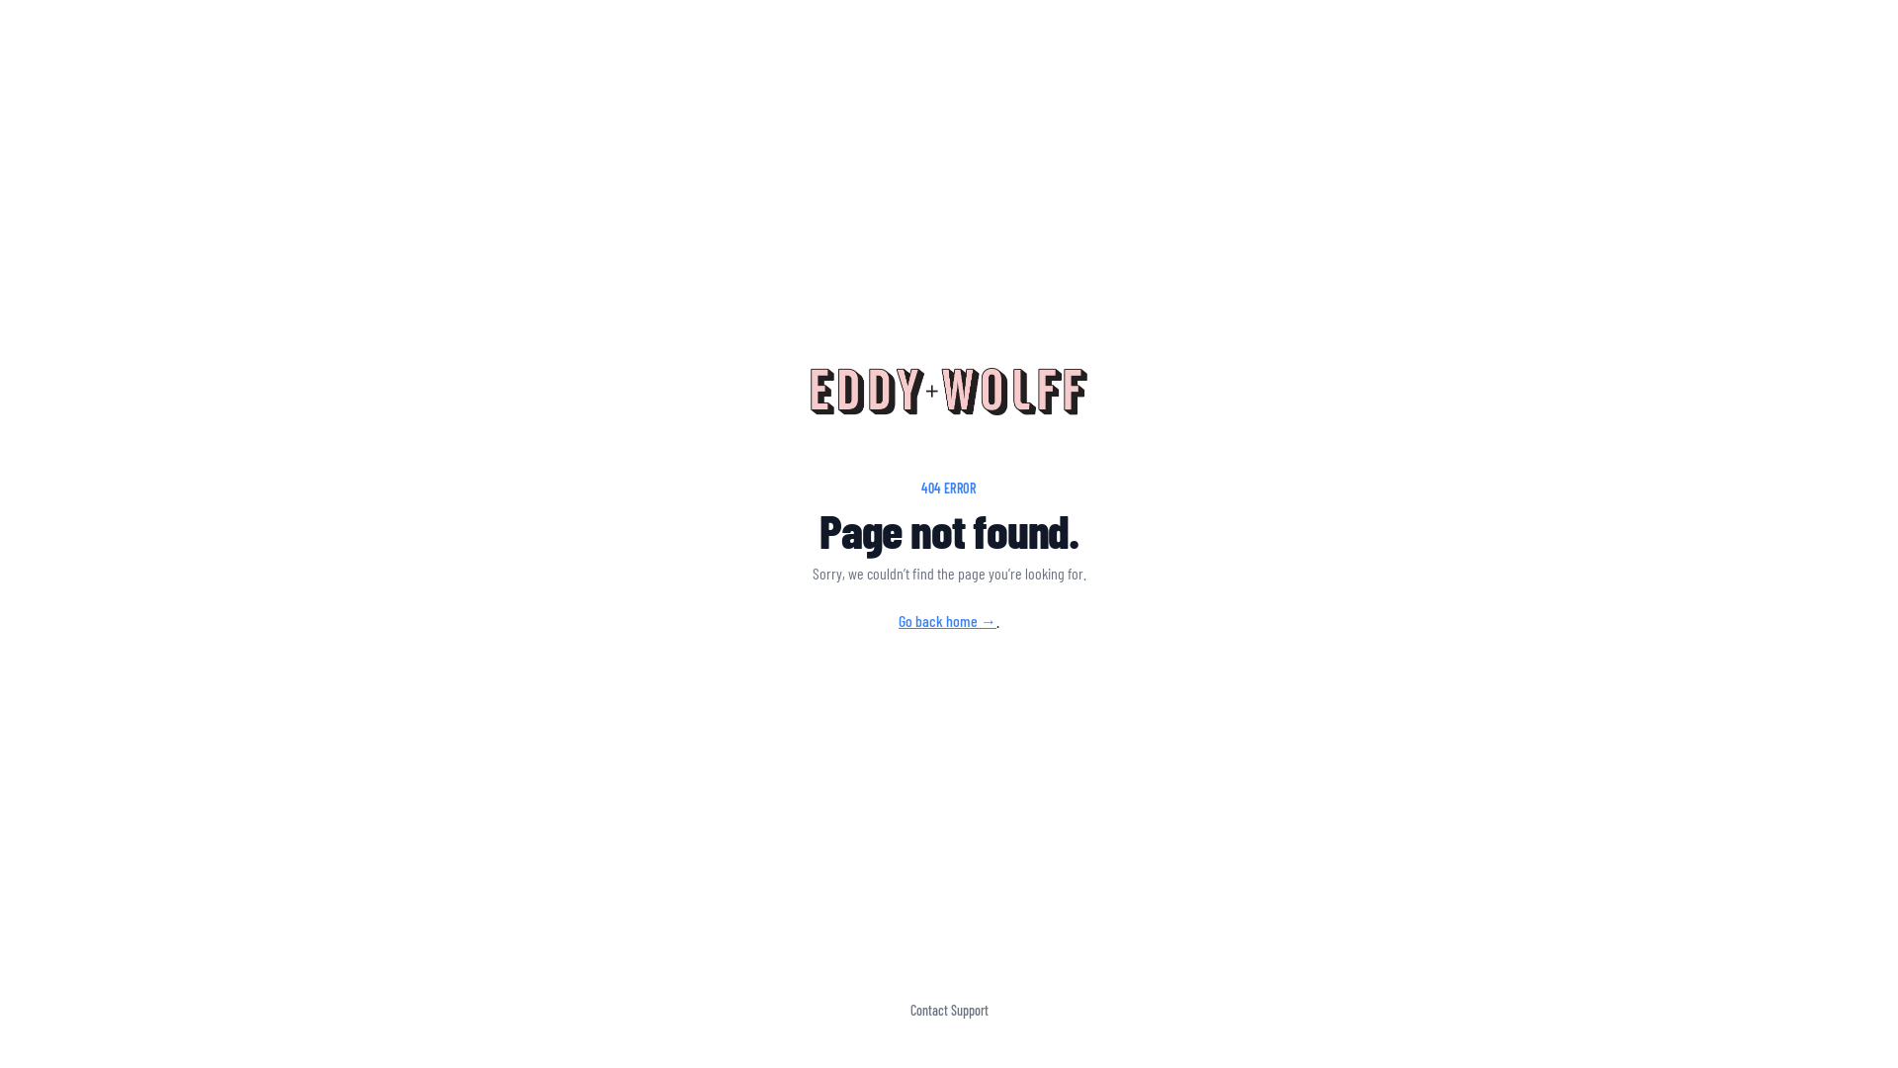 The image size is (1898, 1068). I want to click on Contact Support, so click(948, 1011).